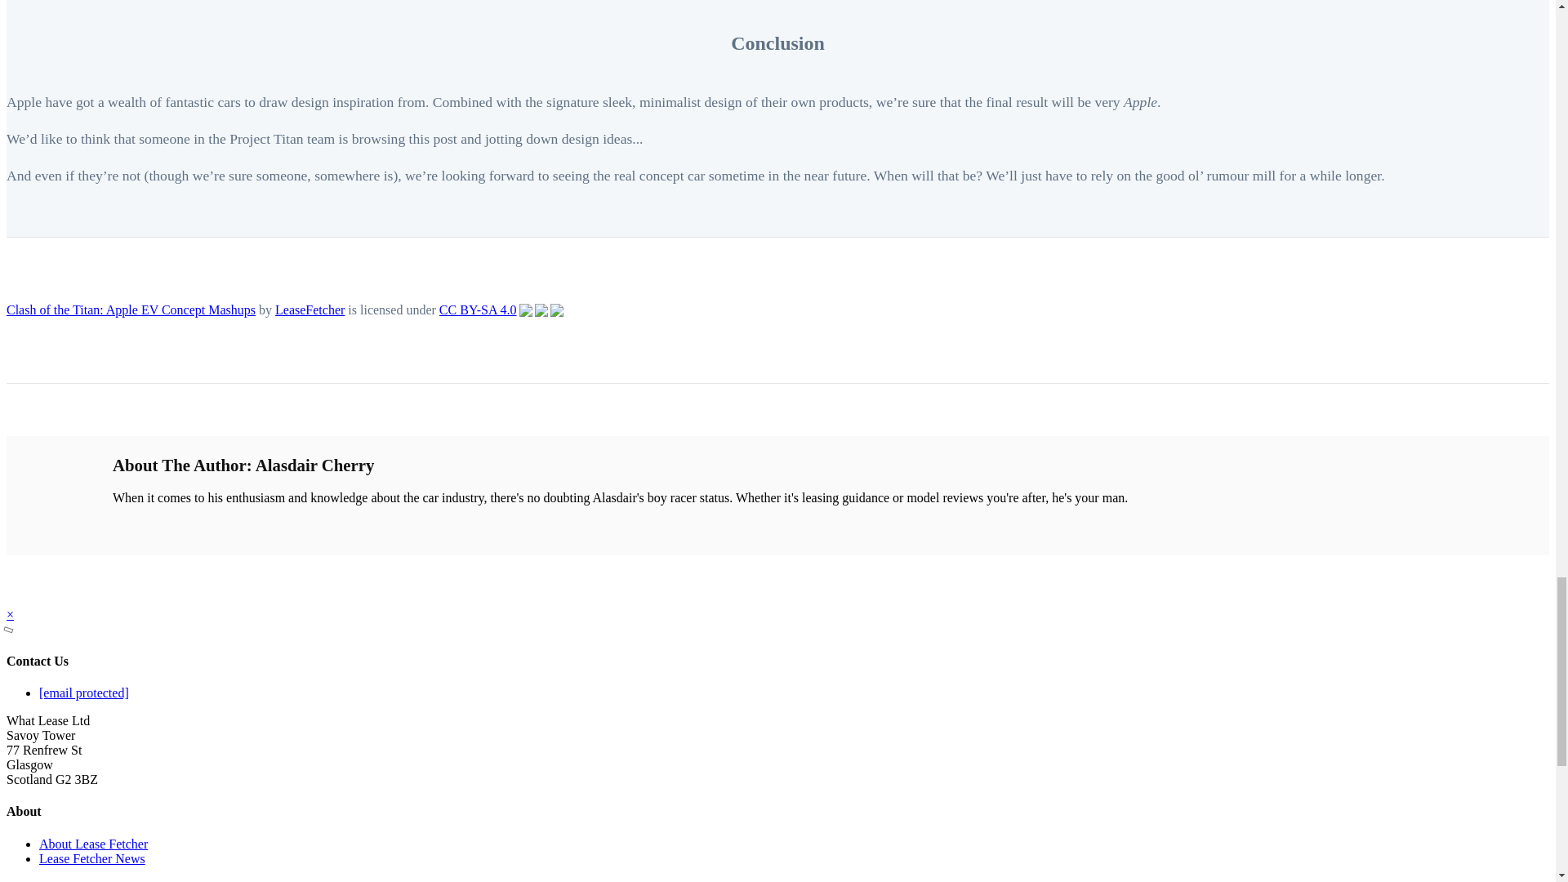  What do you see at coordinates (131, 310) in the screenshot?
I see `Clash of the Titan: Apple EV Concept Mashups` at bounding box center [131, 310].